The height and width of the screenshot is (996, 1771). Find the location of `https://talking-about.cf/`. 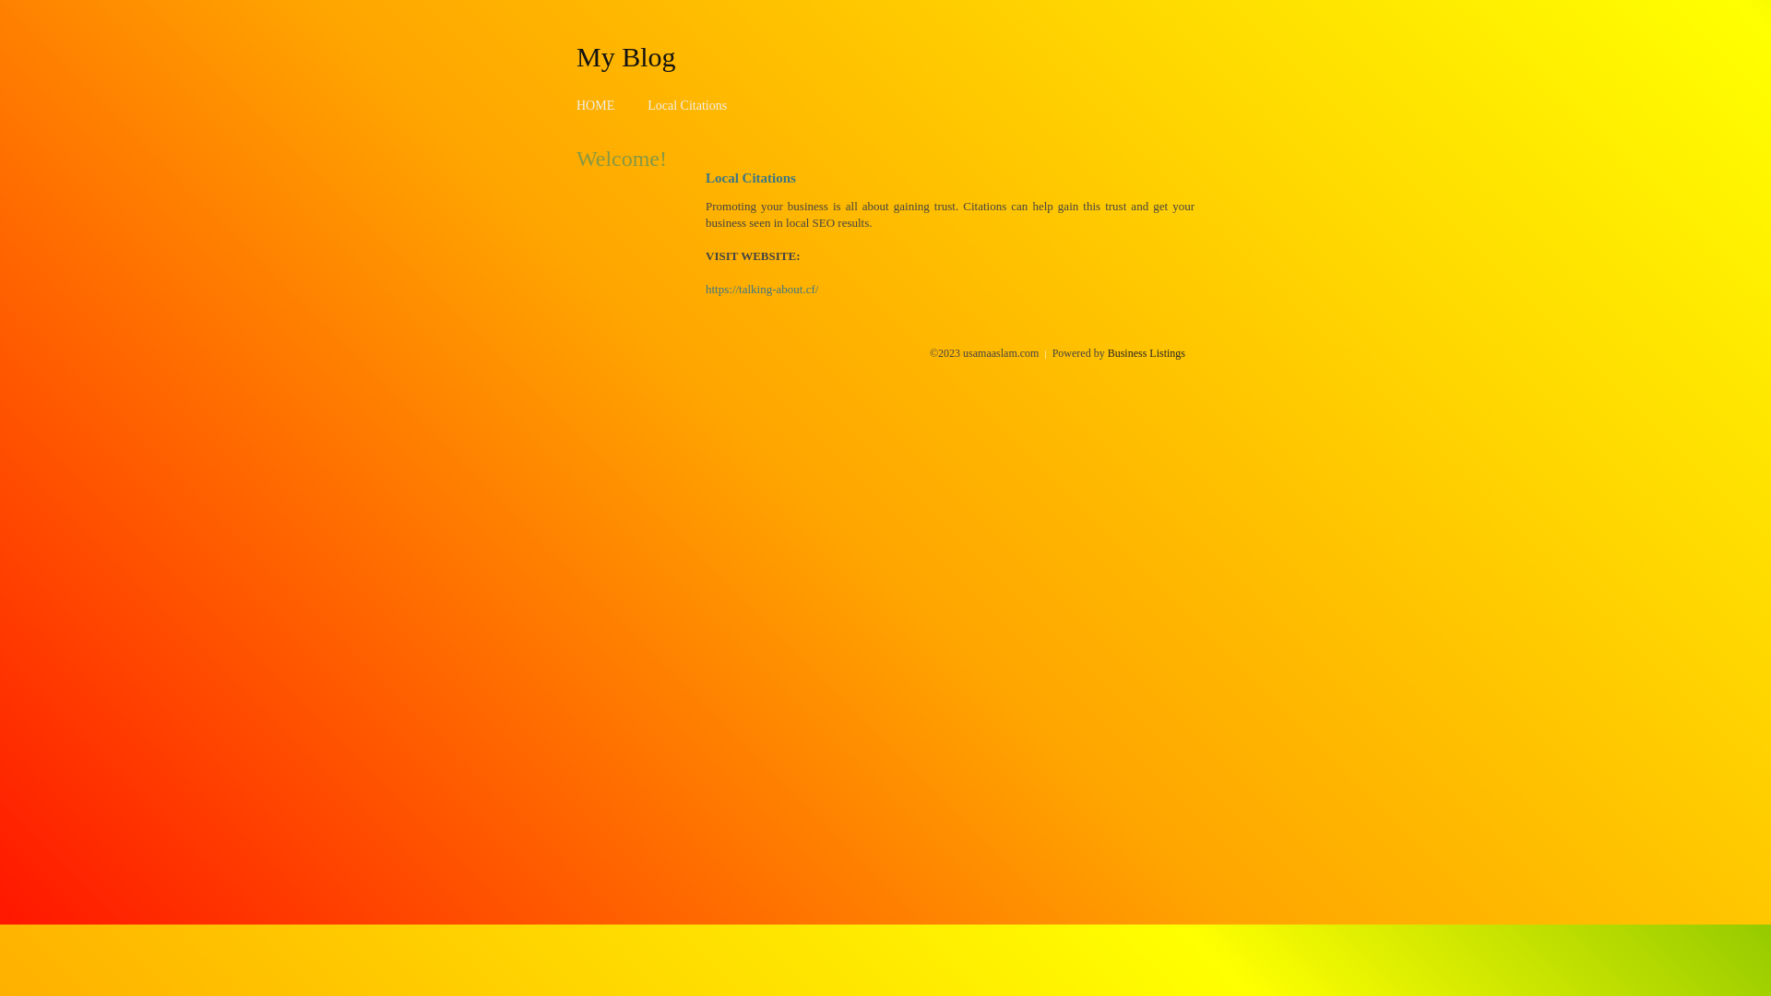

https://talking-about.cf/ is located at coordinates (762, 290).